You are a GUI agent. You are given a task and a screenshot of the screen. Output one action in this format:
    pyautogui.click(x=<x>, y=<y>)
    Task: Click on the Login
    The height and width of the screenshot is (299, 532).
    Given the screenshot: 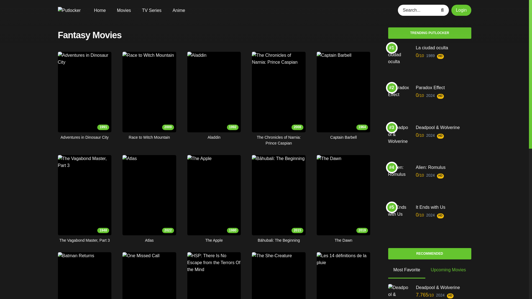 What is the action you would take?
    pyautogui.click(x=461, y=10)
    